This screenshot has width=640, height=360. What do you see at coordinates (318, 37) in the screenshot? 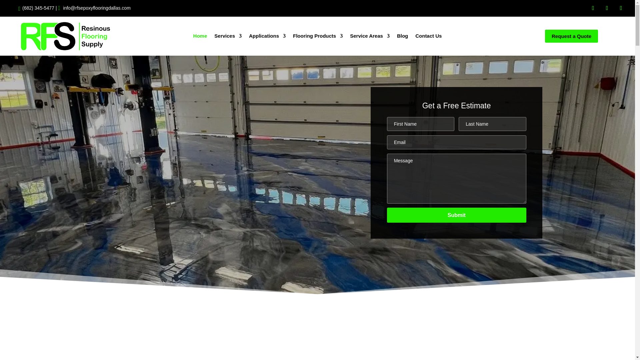
I see `Flooring Products` at bounding box center [318, 37].